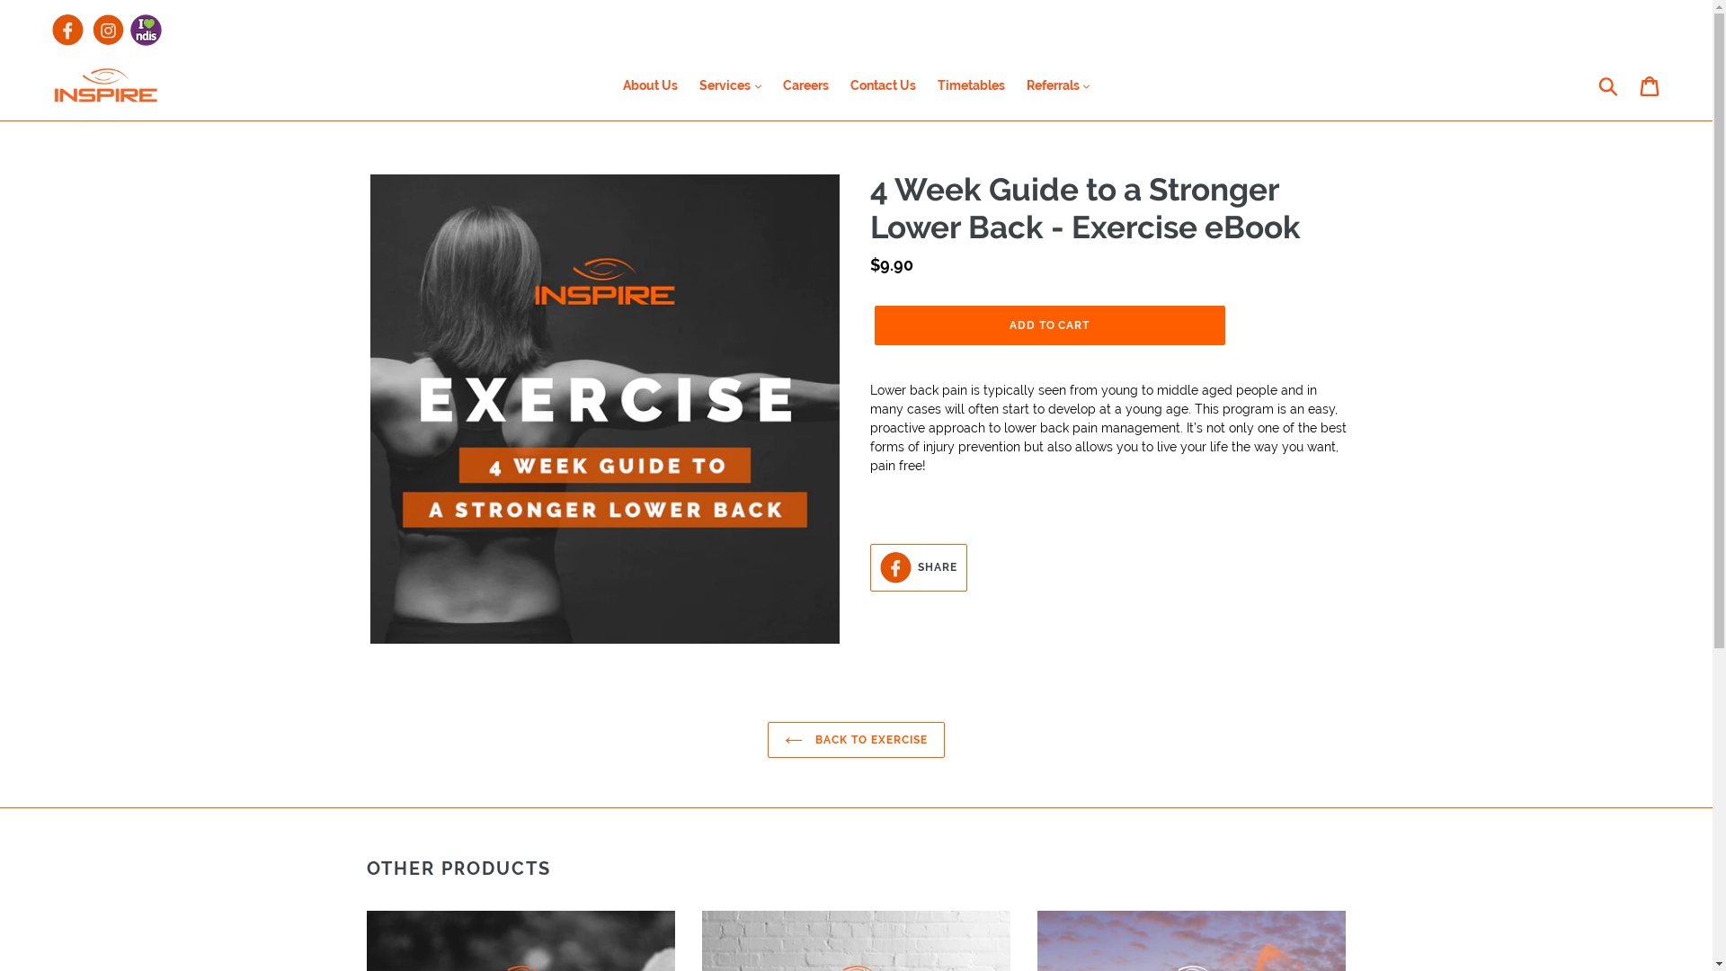  Describe the element at coordinates (1609, 86) in the screenshot. I see `Submit` at that location.